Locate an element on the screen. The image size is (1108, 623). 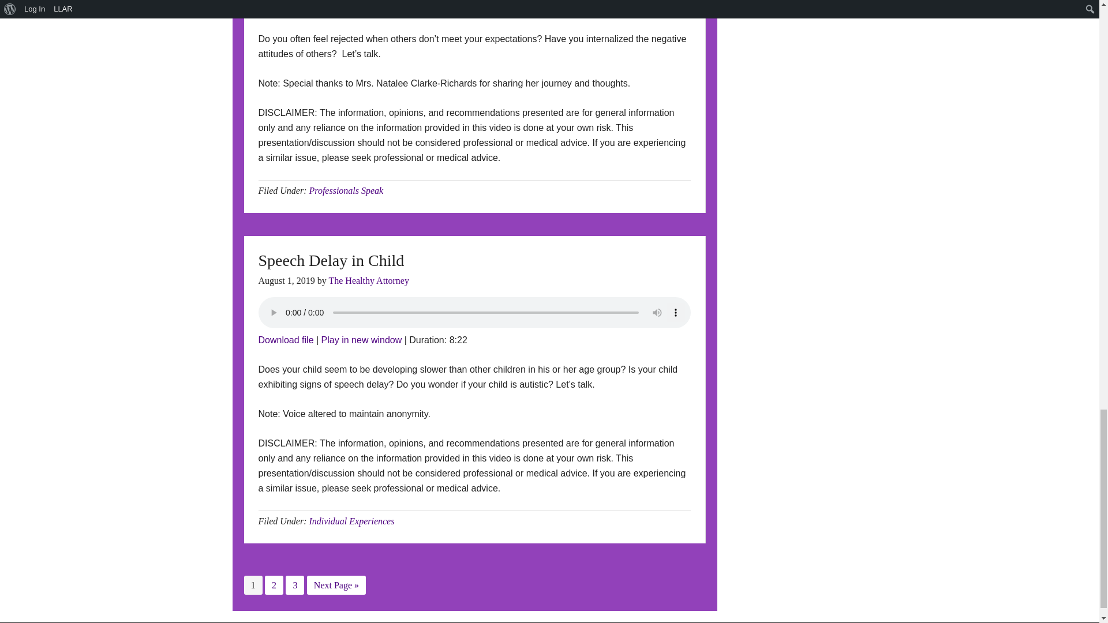
Speech Delay in Child  is located at coordinates (361, 340).